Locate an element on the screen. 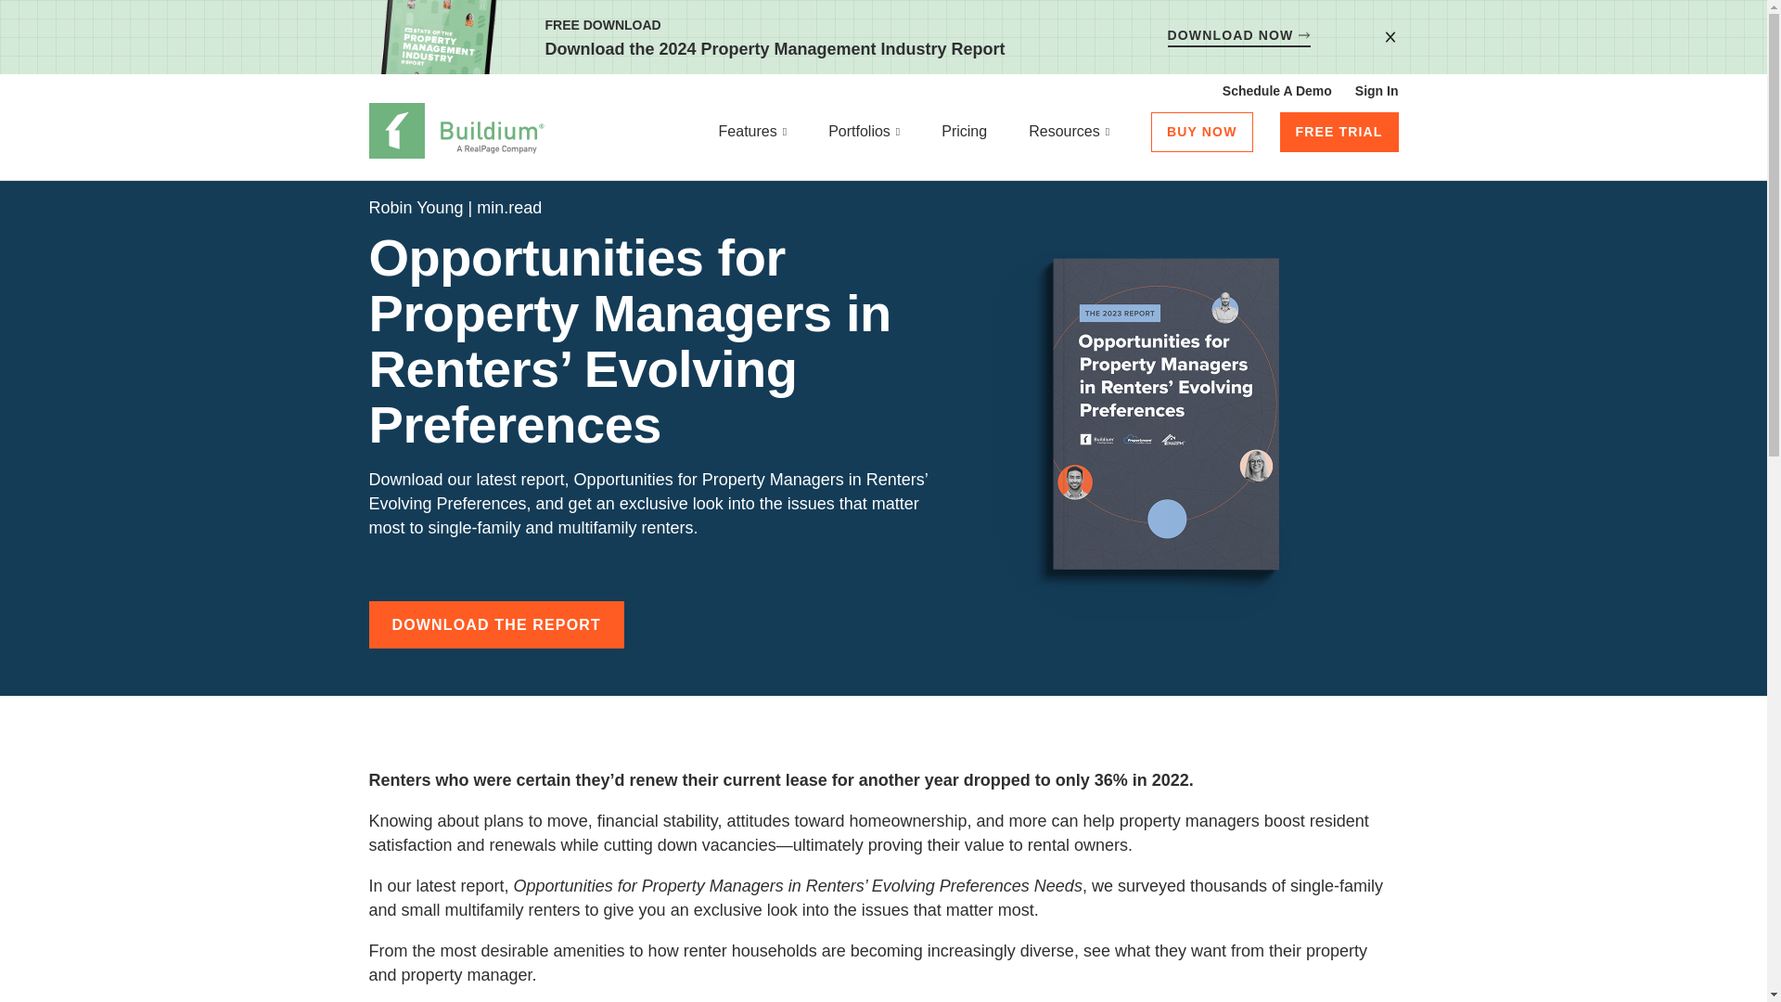 This screenshot has width=1781, height=1002. Features is located at coordinates (753, 134).